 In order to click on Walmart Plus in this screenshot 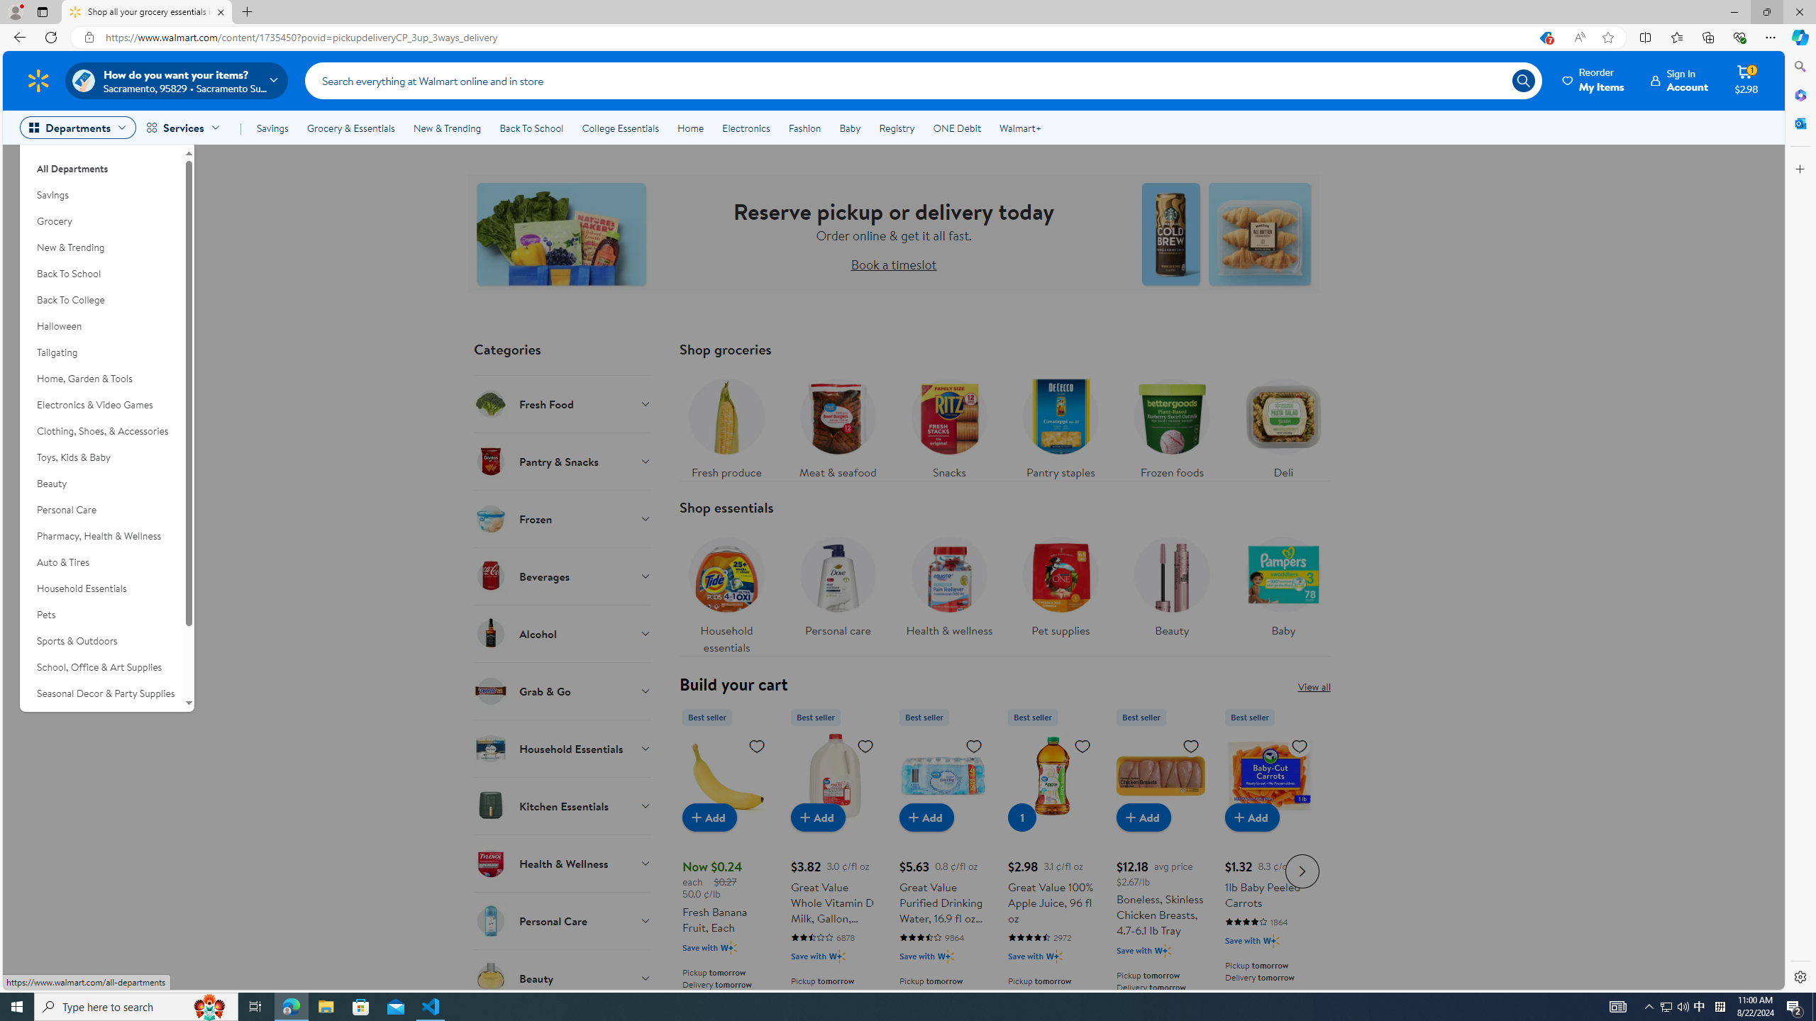, I will do `click(1271, 940)`.